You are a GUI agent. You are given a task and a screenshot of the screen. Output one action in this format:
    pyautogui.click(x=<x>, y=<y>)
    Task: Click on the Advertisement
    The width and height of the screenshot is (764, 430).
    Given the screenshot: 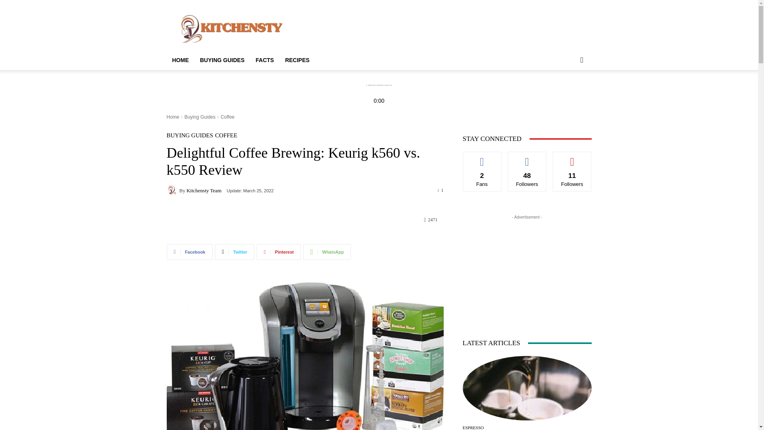 What is the action you would take?
    pyautogui.click(x=446, y=42)
    